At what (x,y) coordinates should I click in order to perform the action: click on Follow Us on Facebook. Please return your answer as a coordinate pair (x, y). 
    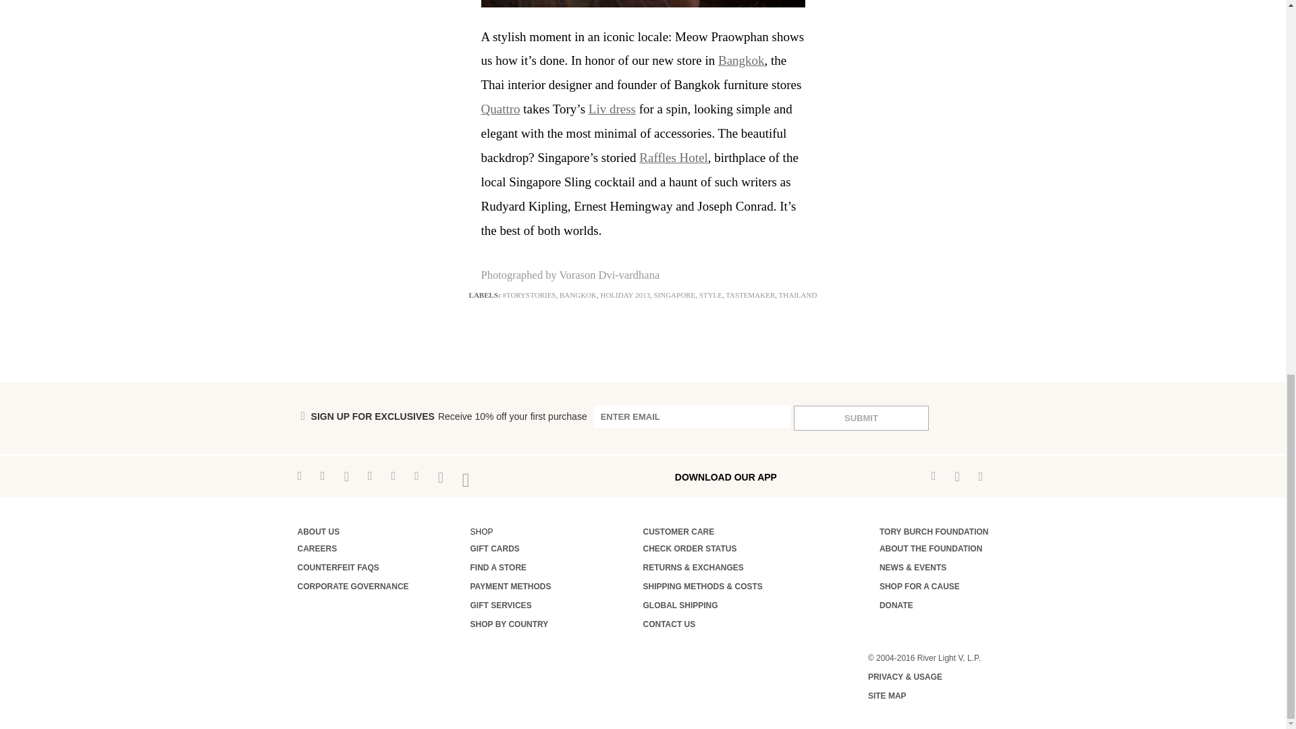
    Looking at the image, I should click on (299, 477).